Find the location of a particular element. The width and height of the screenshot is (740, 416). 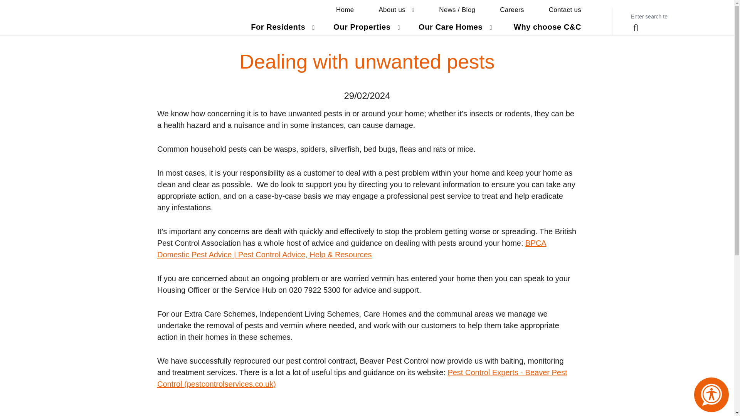

Home is located at coordinates (396, 10).